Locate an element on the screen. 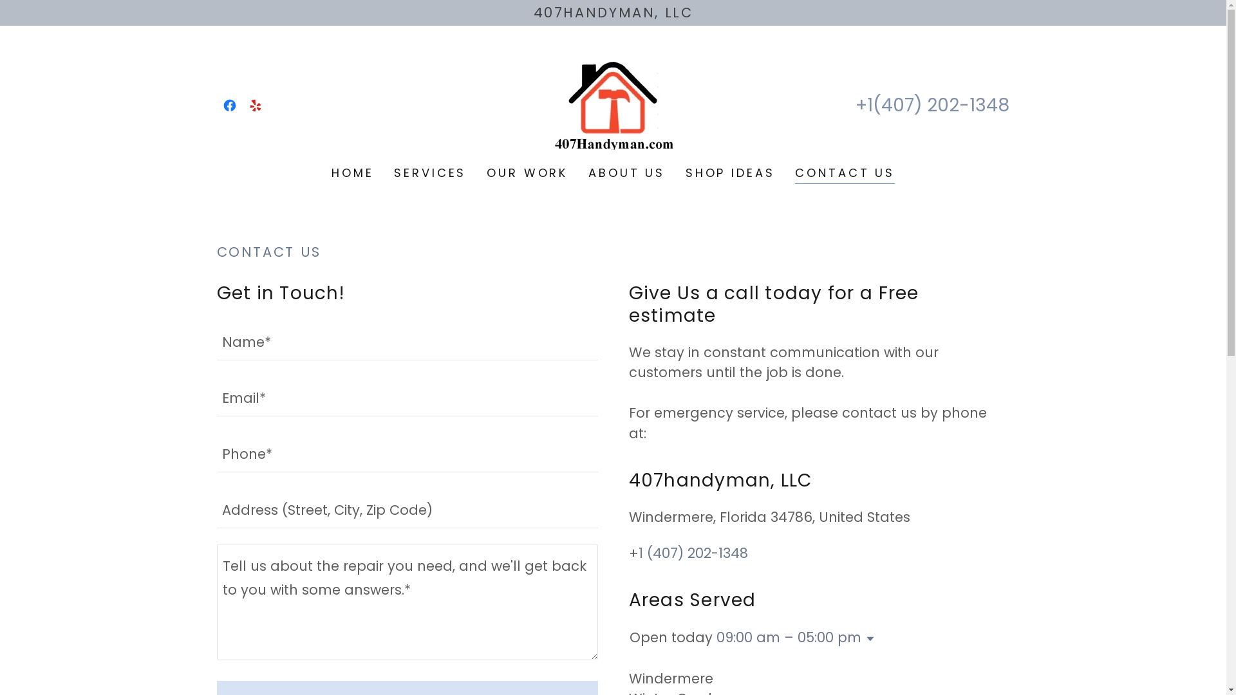 The height and width of the screenshot is (695, 1236). +1(407) 202-1348 is located at coordinates (932, 106).